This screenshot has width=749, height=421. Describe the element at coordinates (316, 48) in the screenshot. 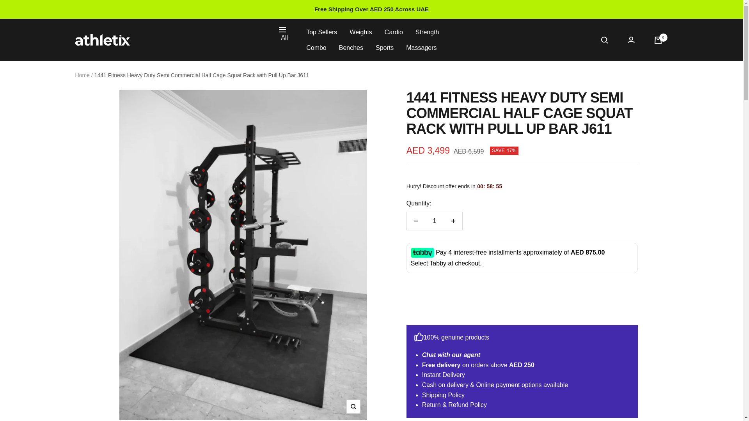

I see `Combo` at that location.